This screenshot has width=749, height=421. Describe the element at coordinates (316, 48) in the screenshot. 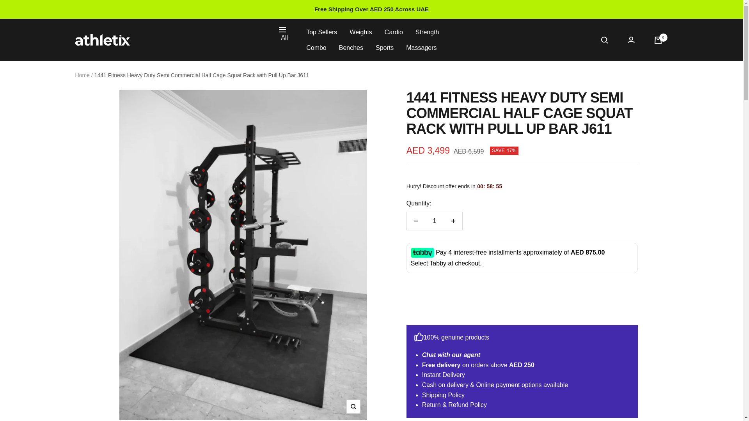

I see `Combo` at that location.